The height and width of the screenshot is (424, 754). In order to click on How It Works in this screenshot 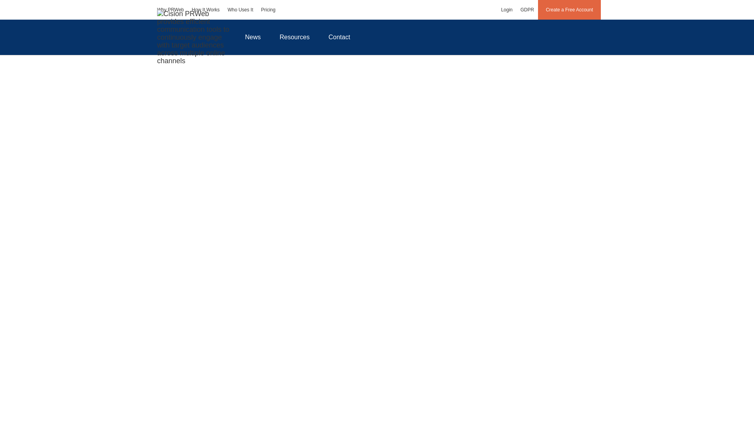, I will do `click(205, 9)`.